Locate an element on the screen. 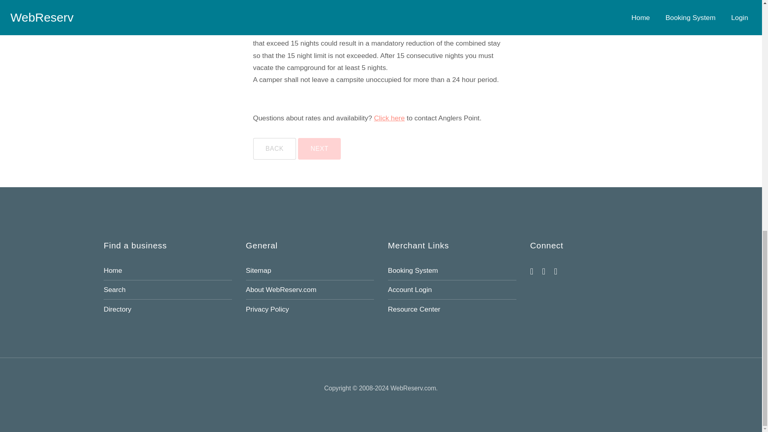 Image resolution: width=768 pixels, height=432 pixels. About WebReserv.com is located at coordinates (281, 290).